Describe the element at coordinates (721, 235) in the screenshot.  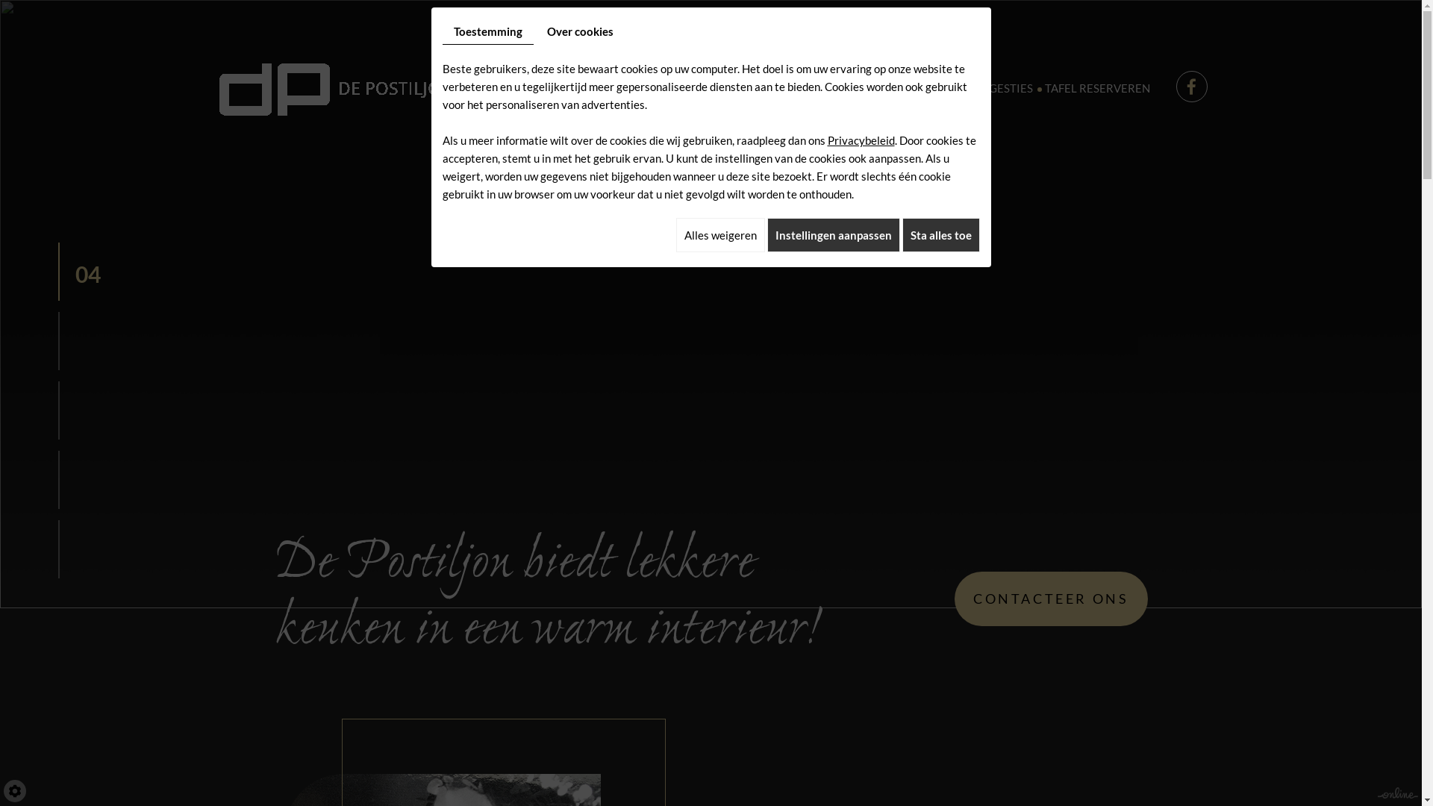
I see `Alles weigeren` at that location.